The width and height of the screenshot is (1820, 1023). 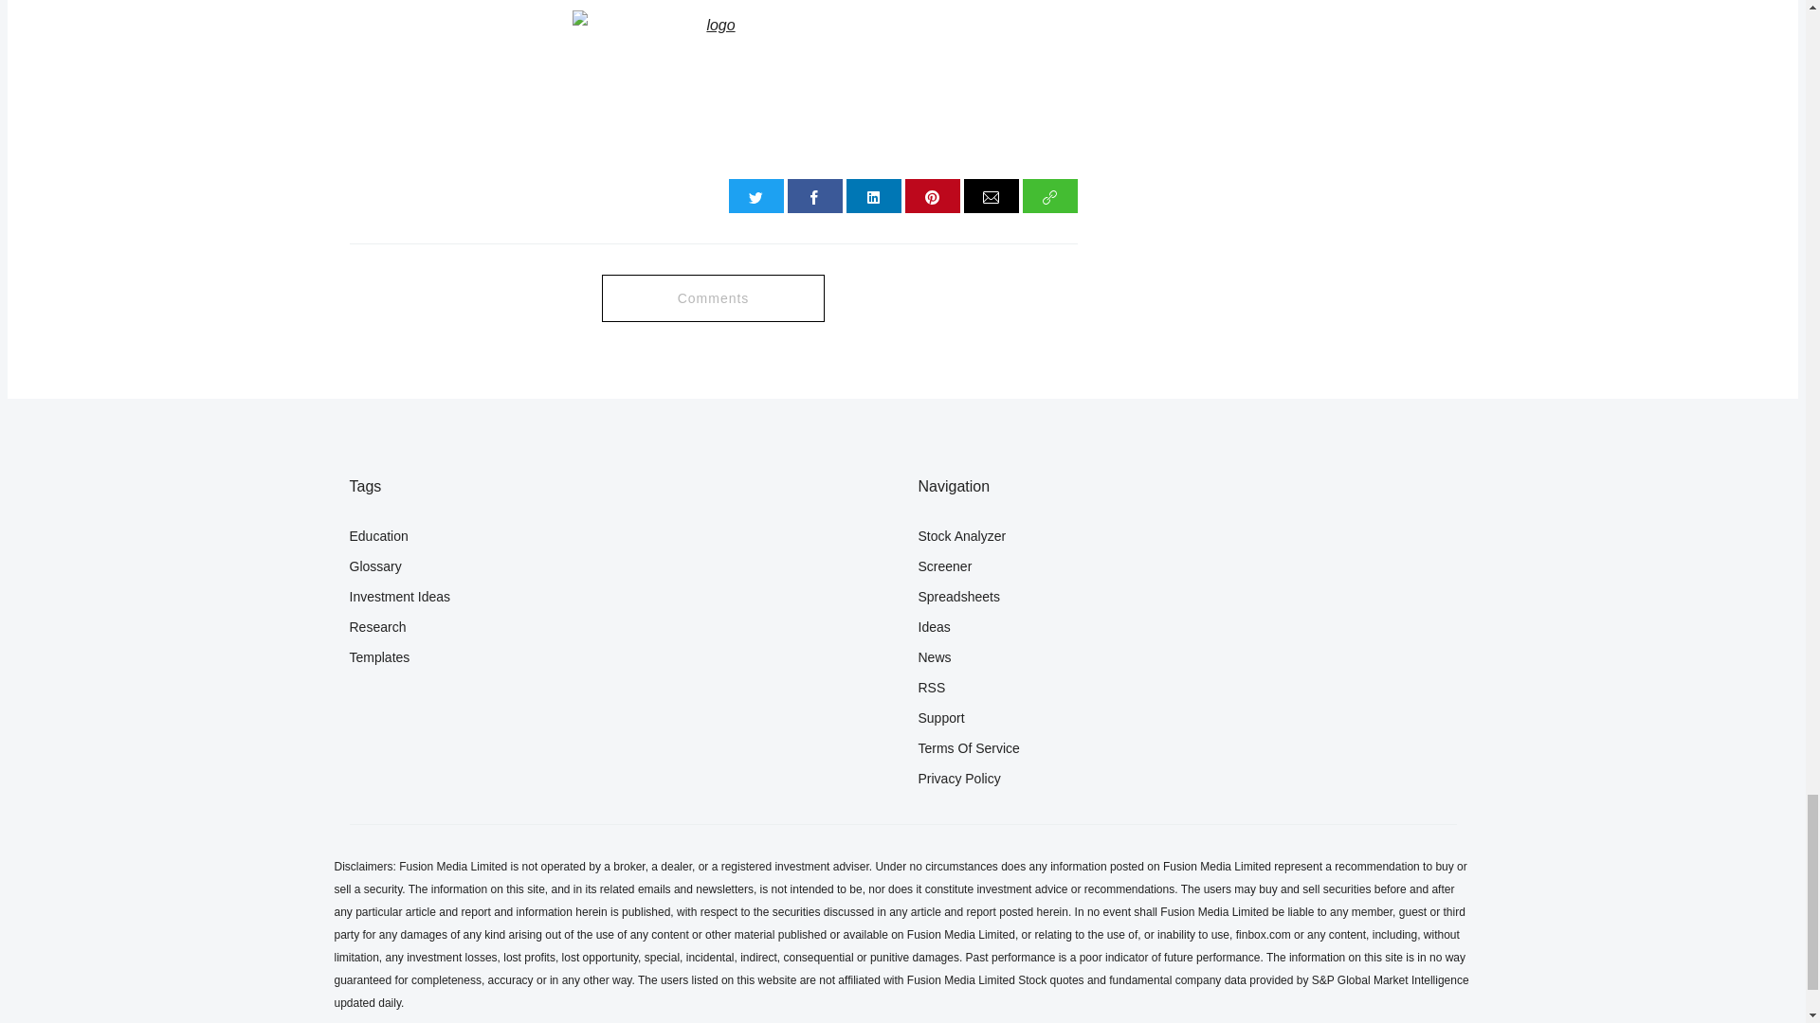 What do you see at coordinates (873, 195) in the screenshot?
I see `Share on LinkedIn` at bounding box center [873, 195].